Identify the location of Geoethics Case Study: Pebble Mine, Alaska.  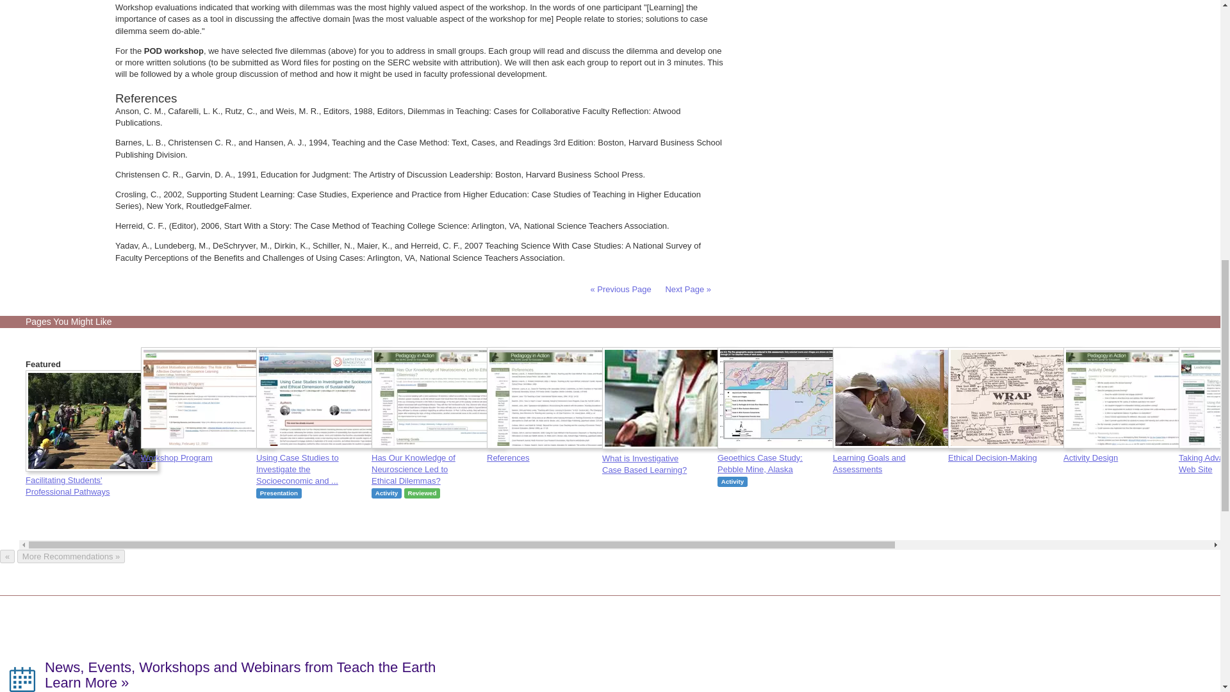
(784, 456).